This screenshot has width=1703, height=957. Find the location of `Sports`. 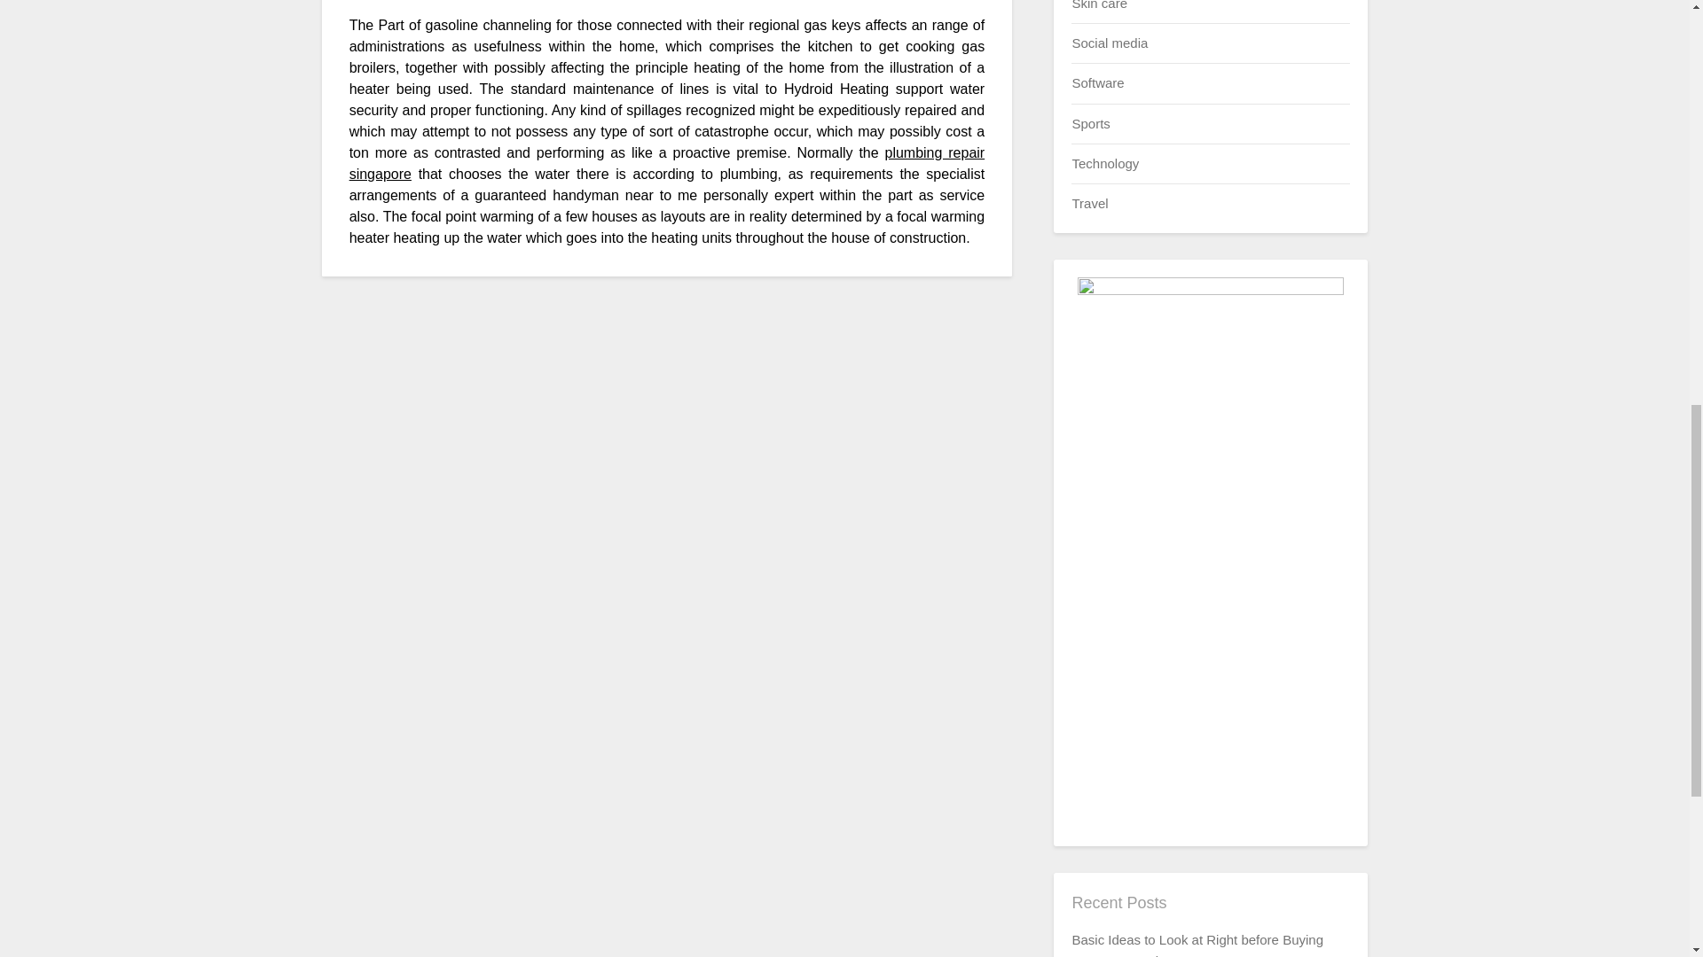

Sports is located at coordinates (1090, 122).